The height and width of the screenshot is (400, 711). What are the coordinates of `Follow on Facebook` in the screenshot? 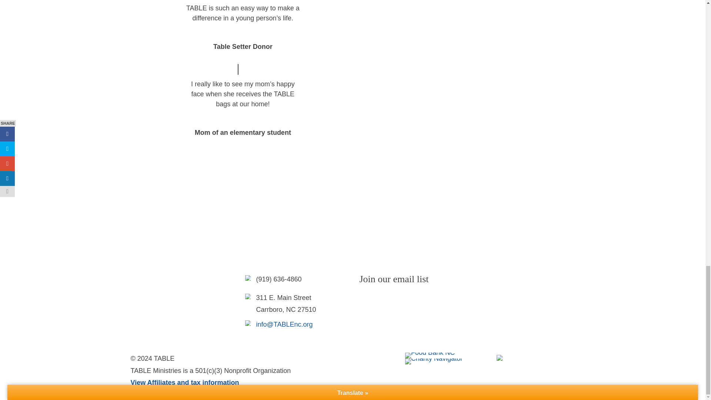 It's located at (365, 301).